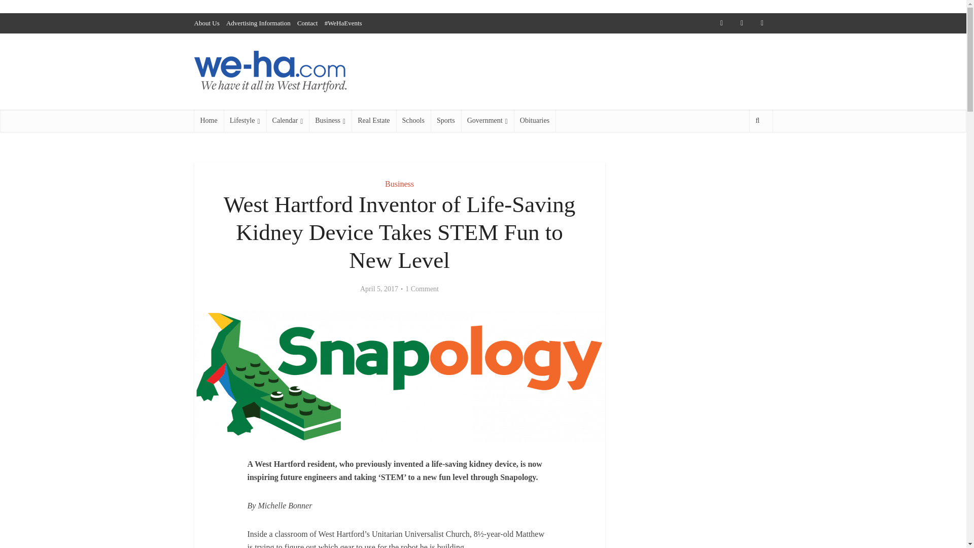  I want to click on Business, so click(399, 184).